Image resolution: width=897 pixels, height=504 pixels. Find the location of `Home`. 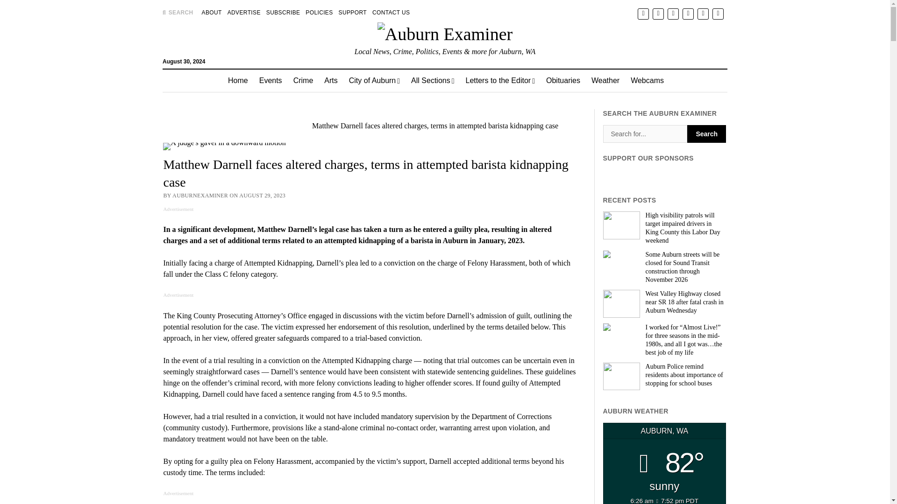

Home is located at coordinates (238, 80).